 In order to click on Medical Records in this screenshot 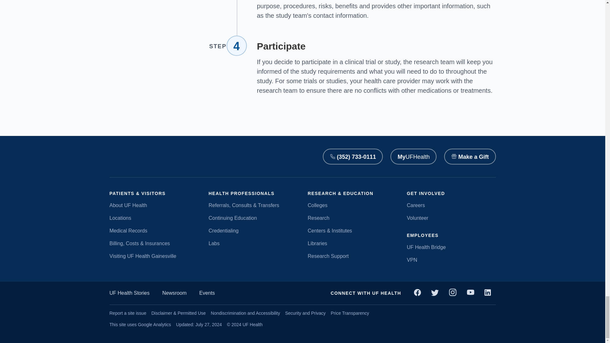, I will do `click(154, 230)`.